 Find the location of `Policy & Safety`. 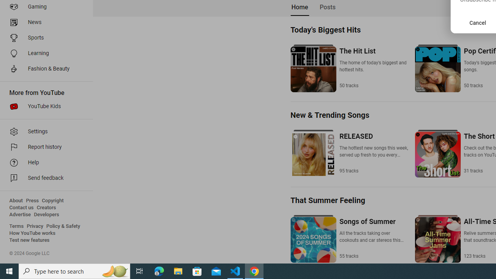

Policy & Safety is located at coordinates (63, 226).